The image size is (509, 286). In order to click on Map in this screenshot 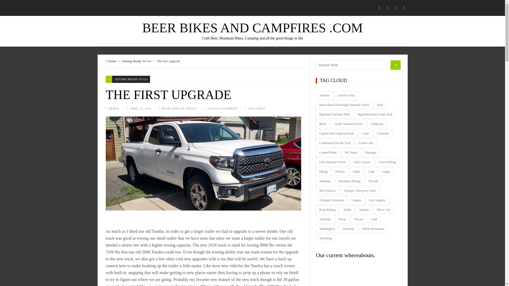, I will do `click(358, 278)`.